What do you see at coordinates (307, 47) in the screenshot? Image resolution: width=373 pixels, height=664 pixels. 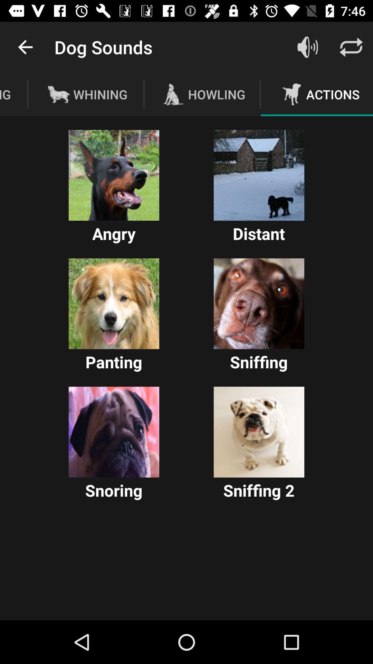 I see `press the item next to howling item` at bounding box center [307, 47].